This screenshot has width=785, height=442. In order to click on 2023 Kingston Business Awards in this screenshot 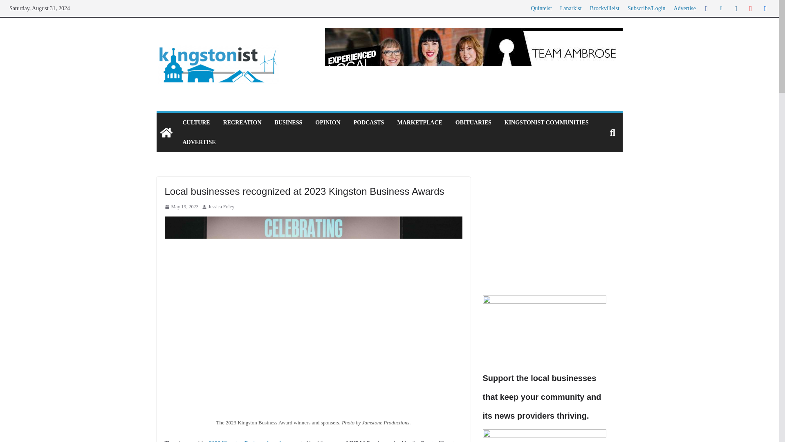, I will do `click(245, 441)`.